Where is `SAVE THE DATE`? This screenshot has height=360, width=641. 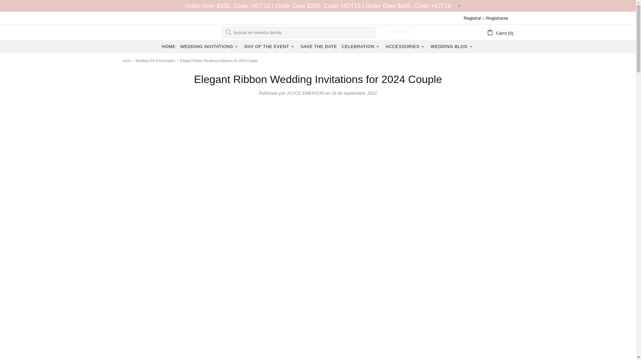 SAVE THE DATE is located at coordinates (318, 46).